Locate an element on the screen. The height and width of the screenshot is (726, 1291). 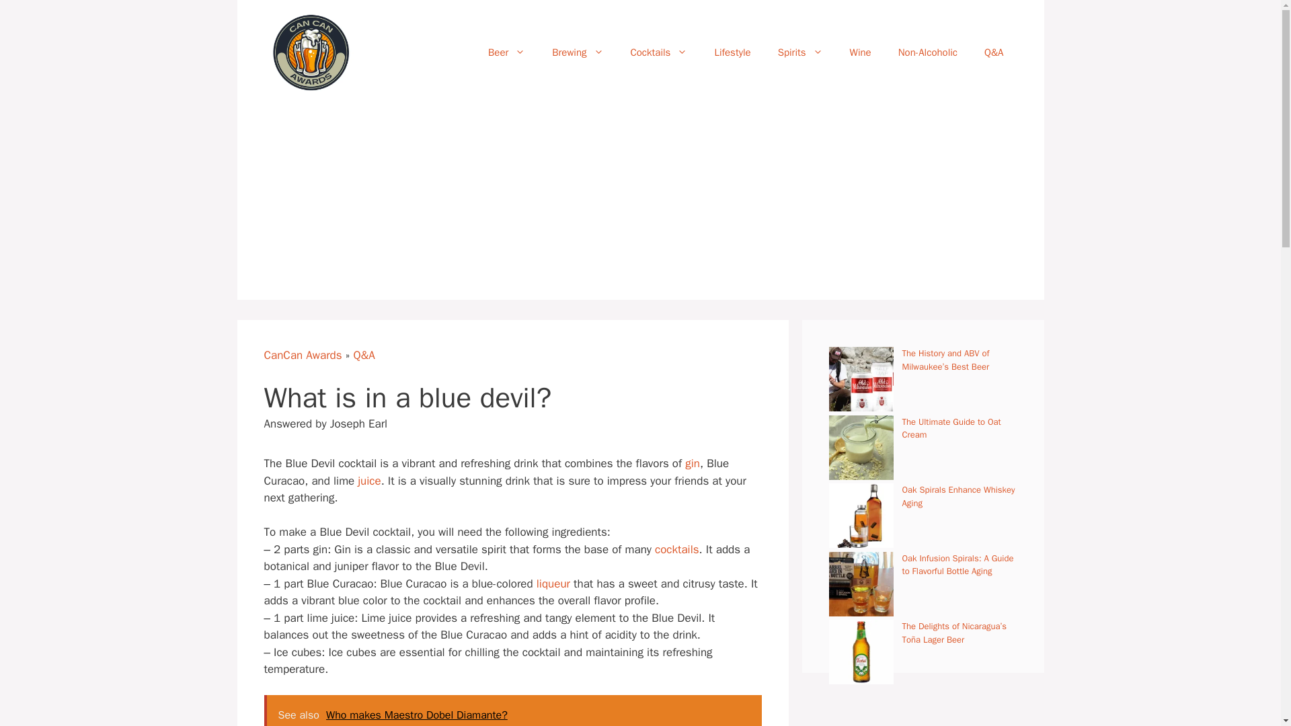
The Ultimate Guide to Oat Cream 2 is located at coordinates (861, 447).